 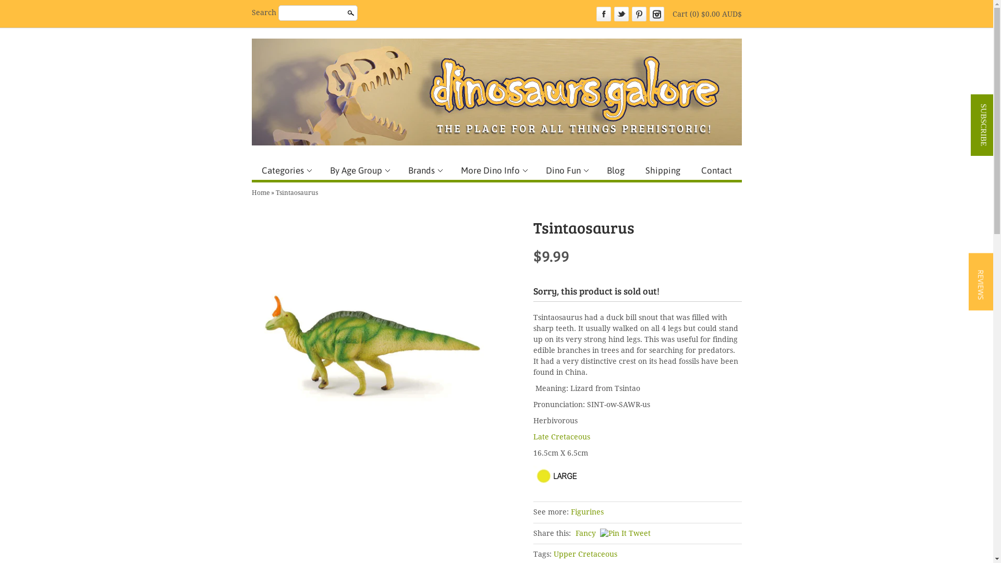 What do you see at coordinates (585, 555) in the screenshot?
I see `Upper Cretaceous` at bounding box center [585, 555].